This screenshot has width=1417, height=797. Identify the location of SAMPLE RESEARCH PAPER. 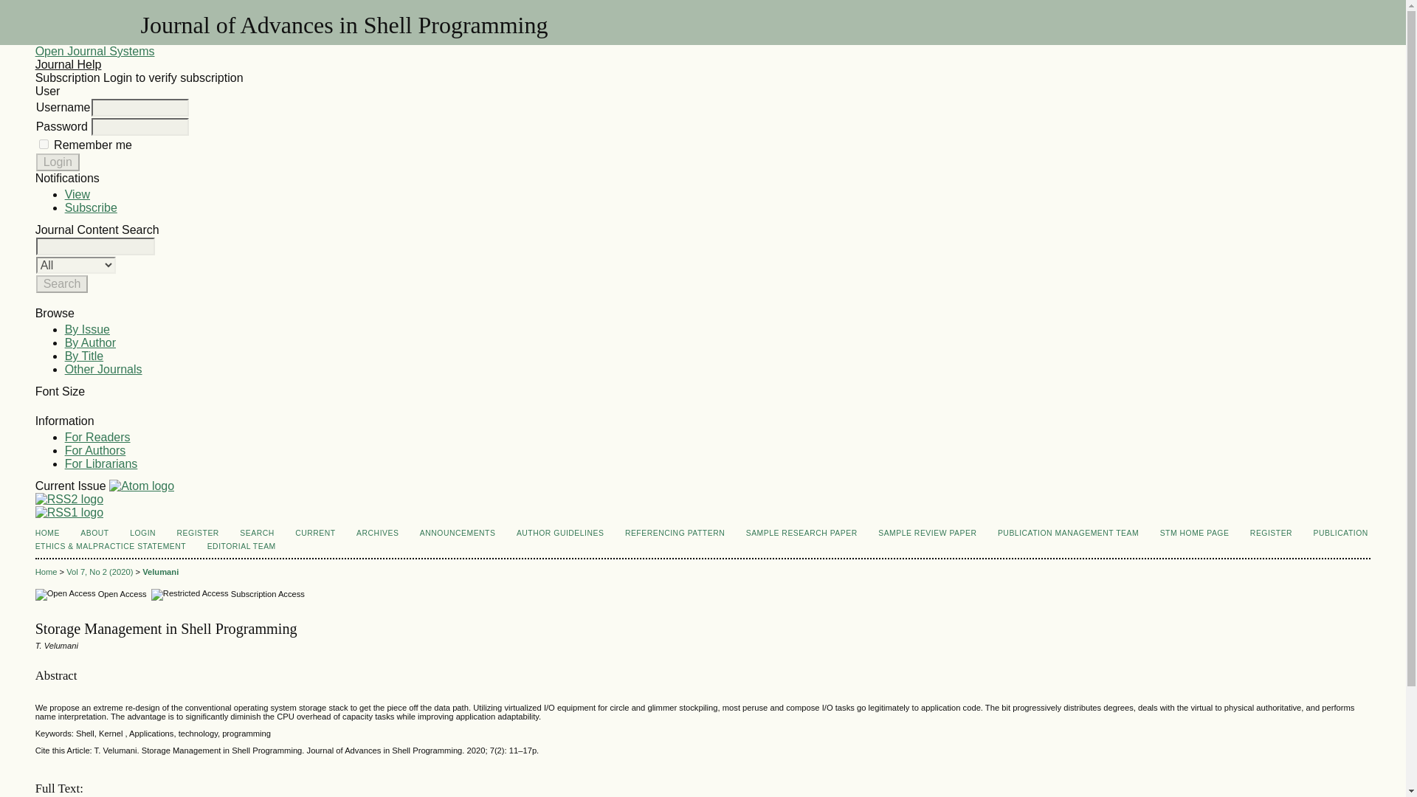
(801, 533).